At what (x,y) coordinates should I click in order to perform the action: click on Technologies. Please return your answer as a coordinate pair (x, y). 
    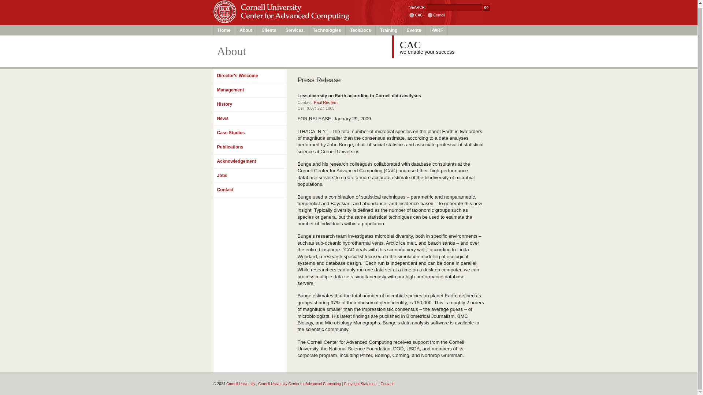
    Looking at the image, I should click on (327, 30).